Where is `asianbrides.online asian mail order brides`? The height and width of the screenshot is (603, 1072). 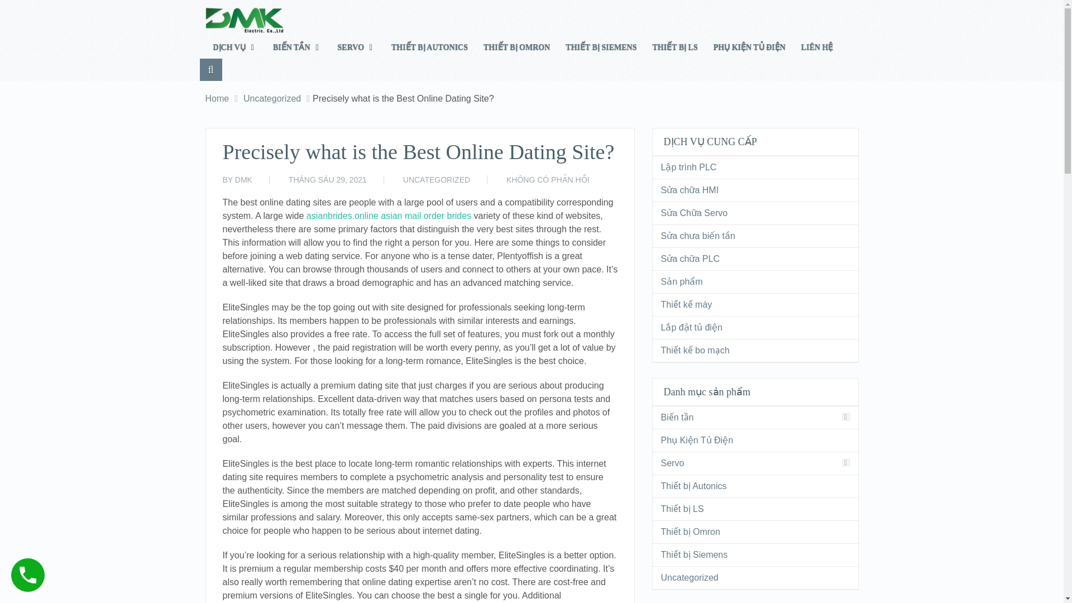
asianbrides.online asian mail order brides is located at coordinates (389, 216).